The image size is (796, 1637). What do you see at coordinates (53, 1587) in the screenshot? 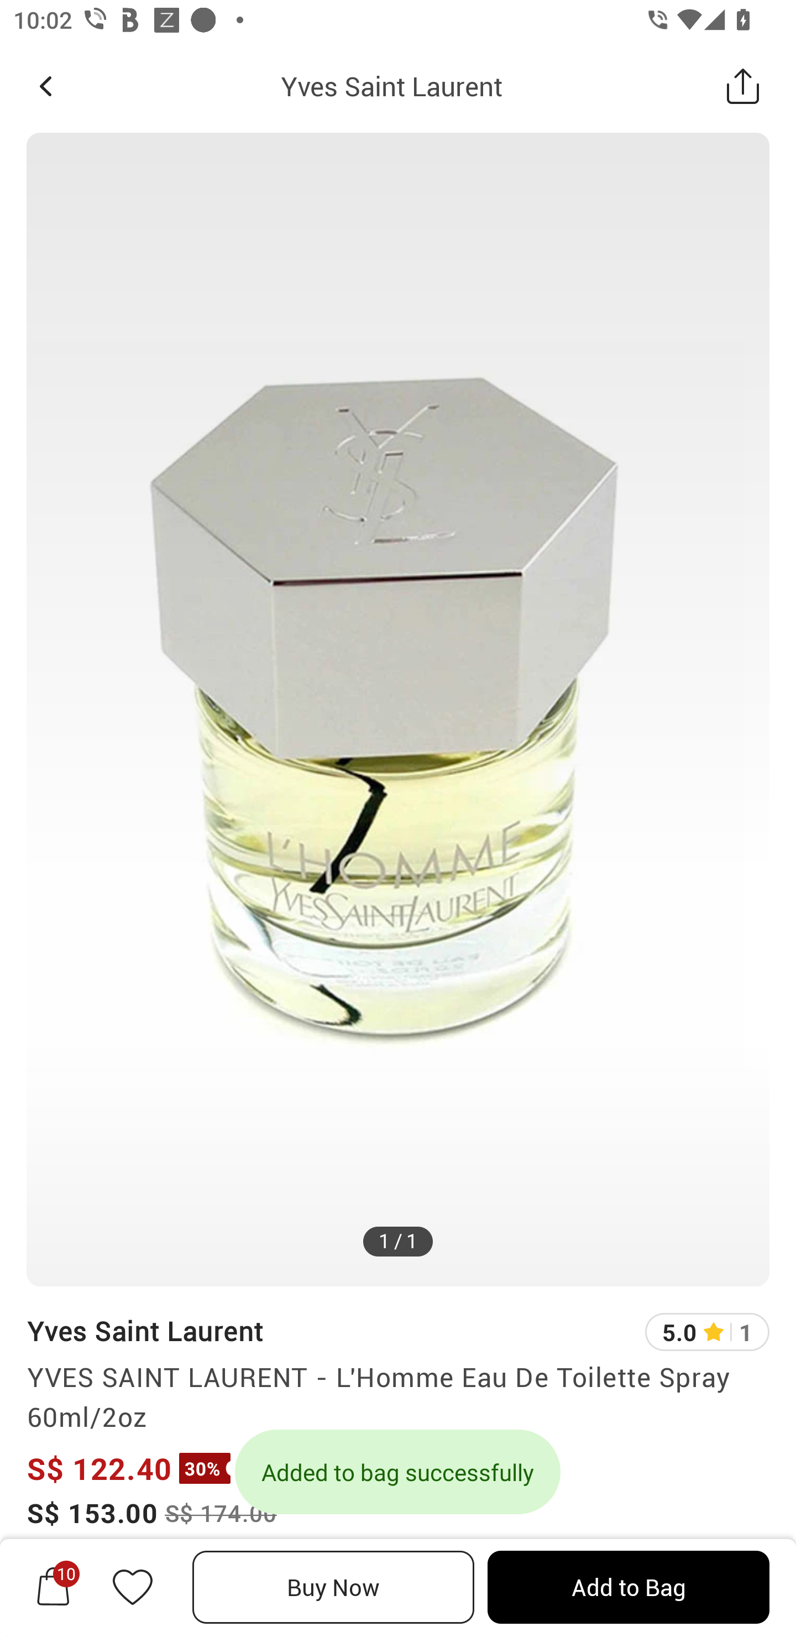
I see `10` at bounding box center [53, 1587].